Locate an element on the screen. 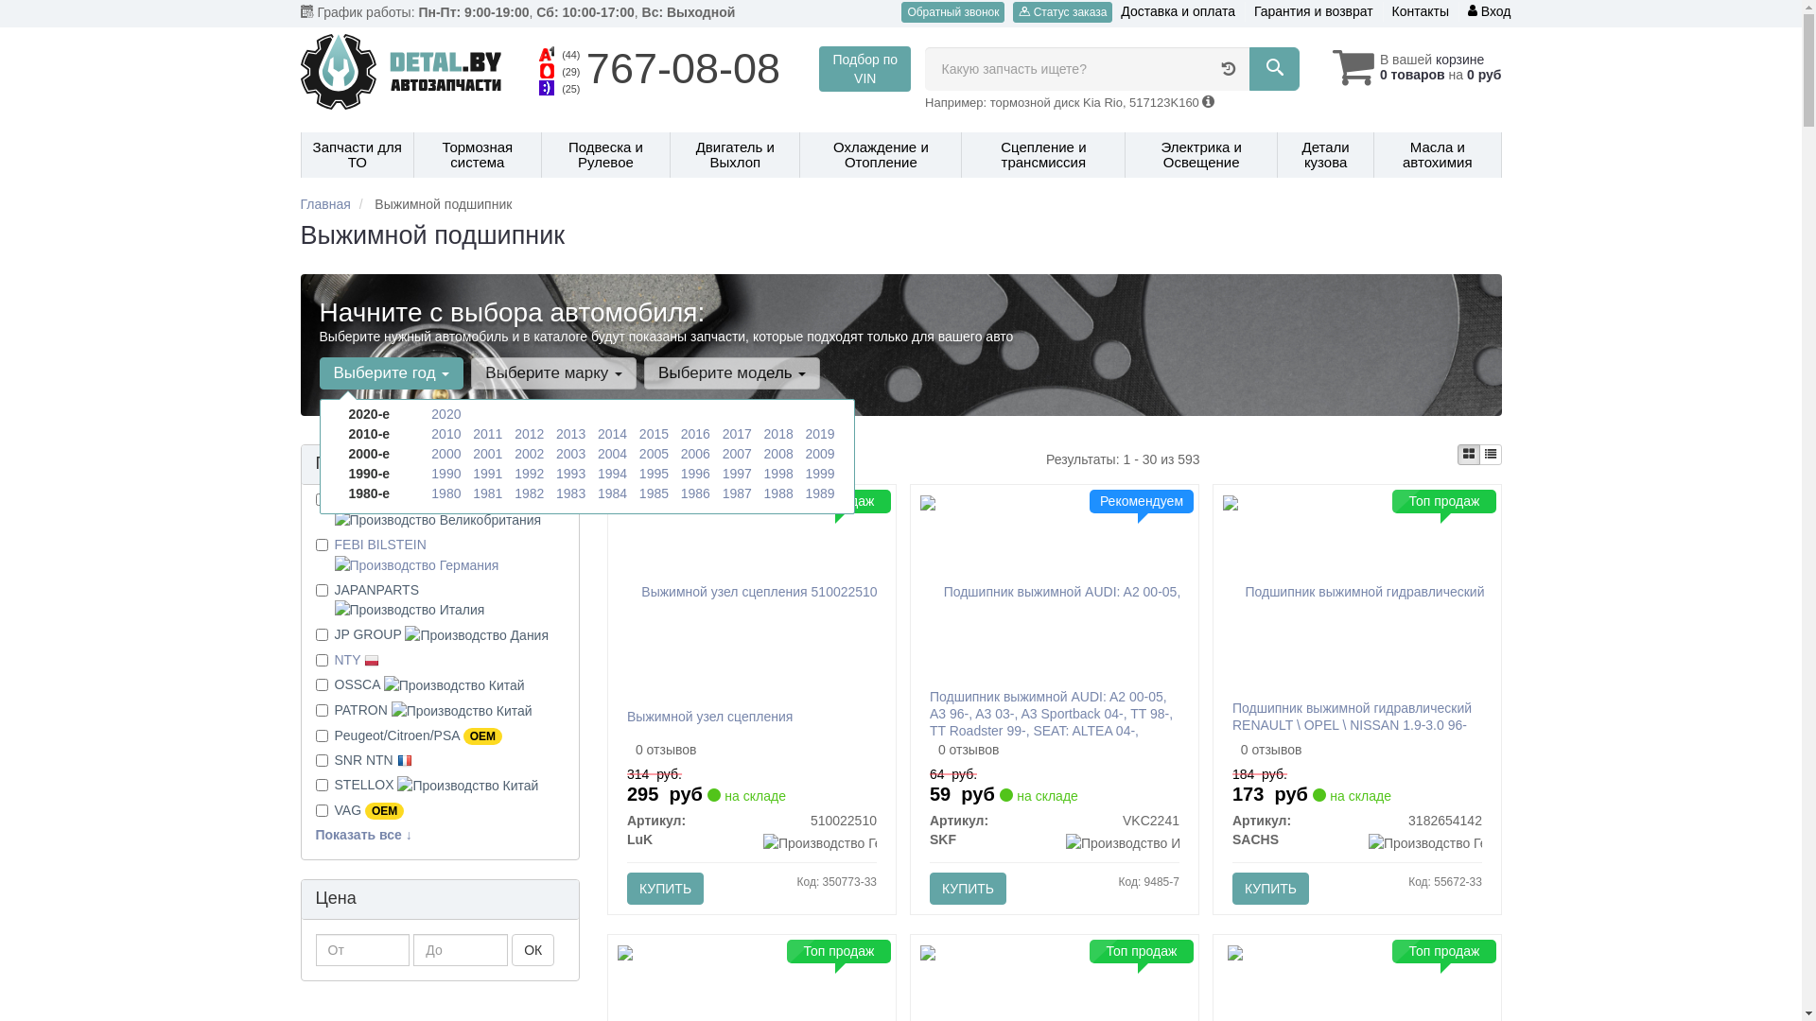 This screenshot has width=1816, height=1021. 1998 is located at coordinates (779, 473).